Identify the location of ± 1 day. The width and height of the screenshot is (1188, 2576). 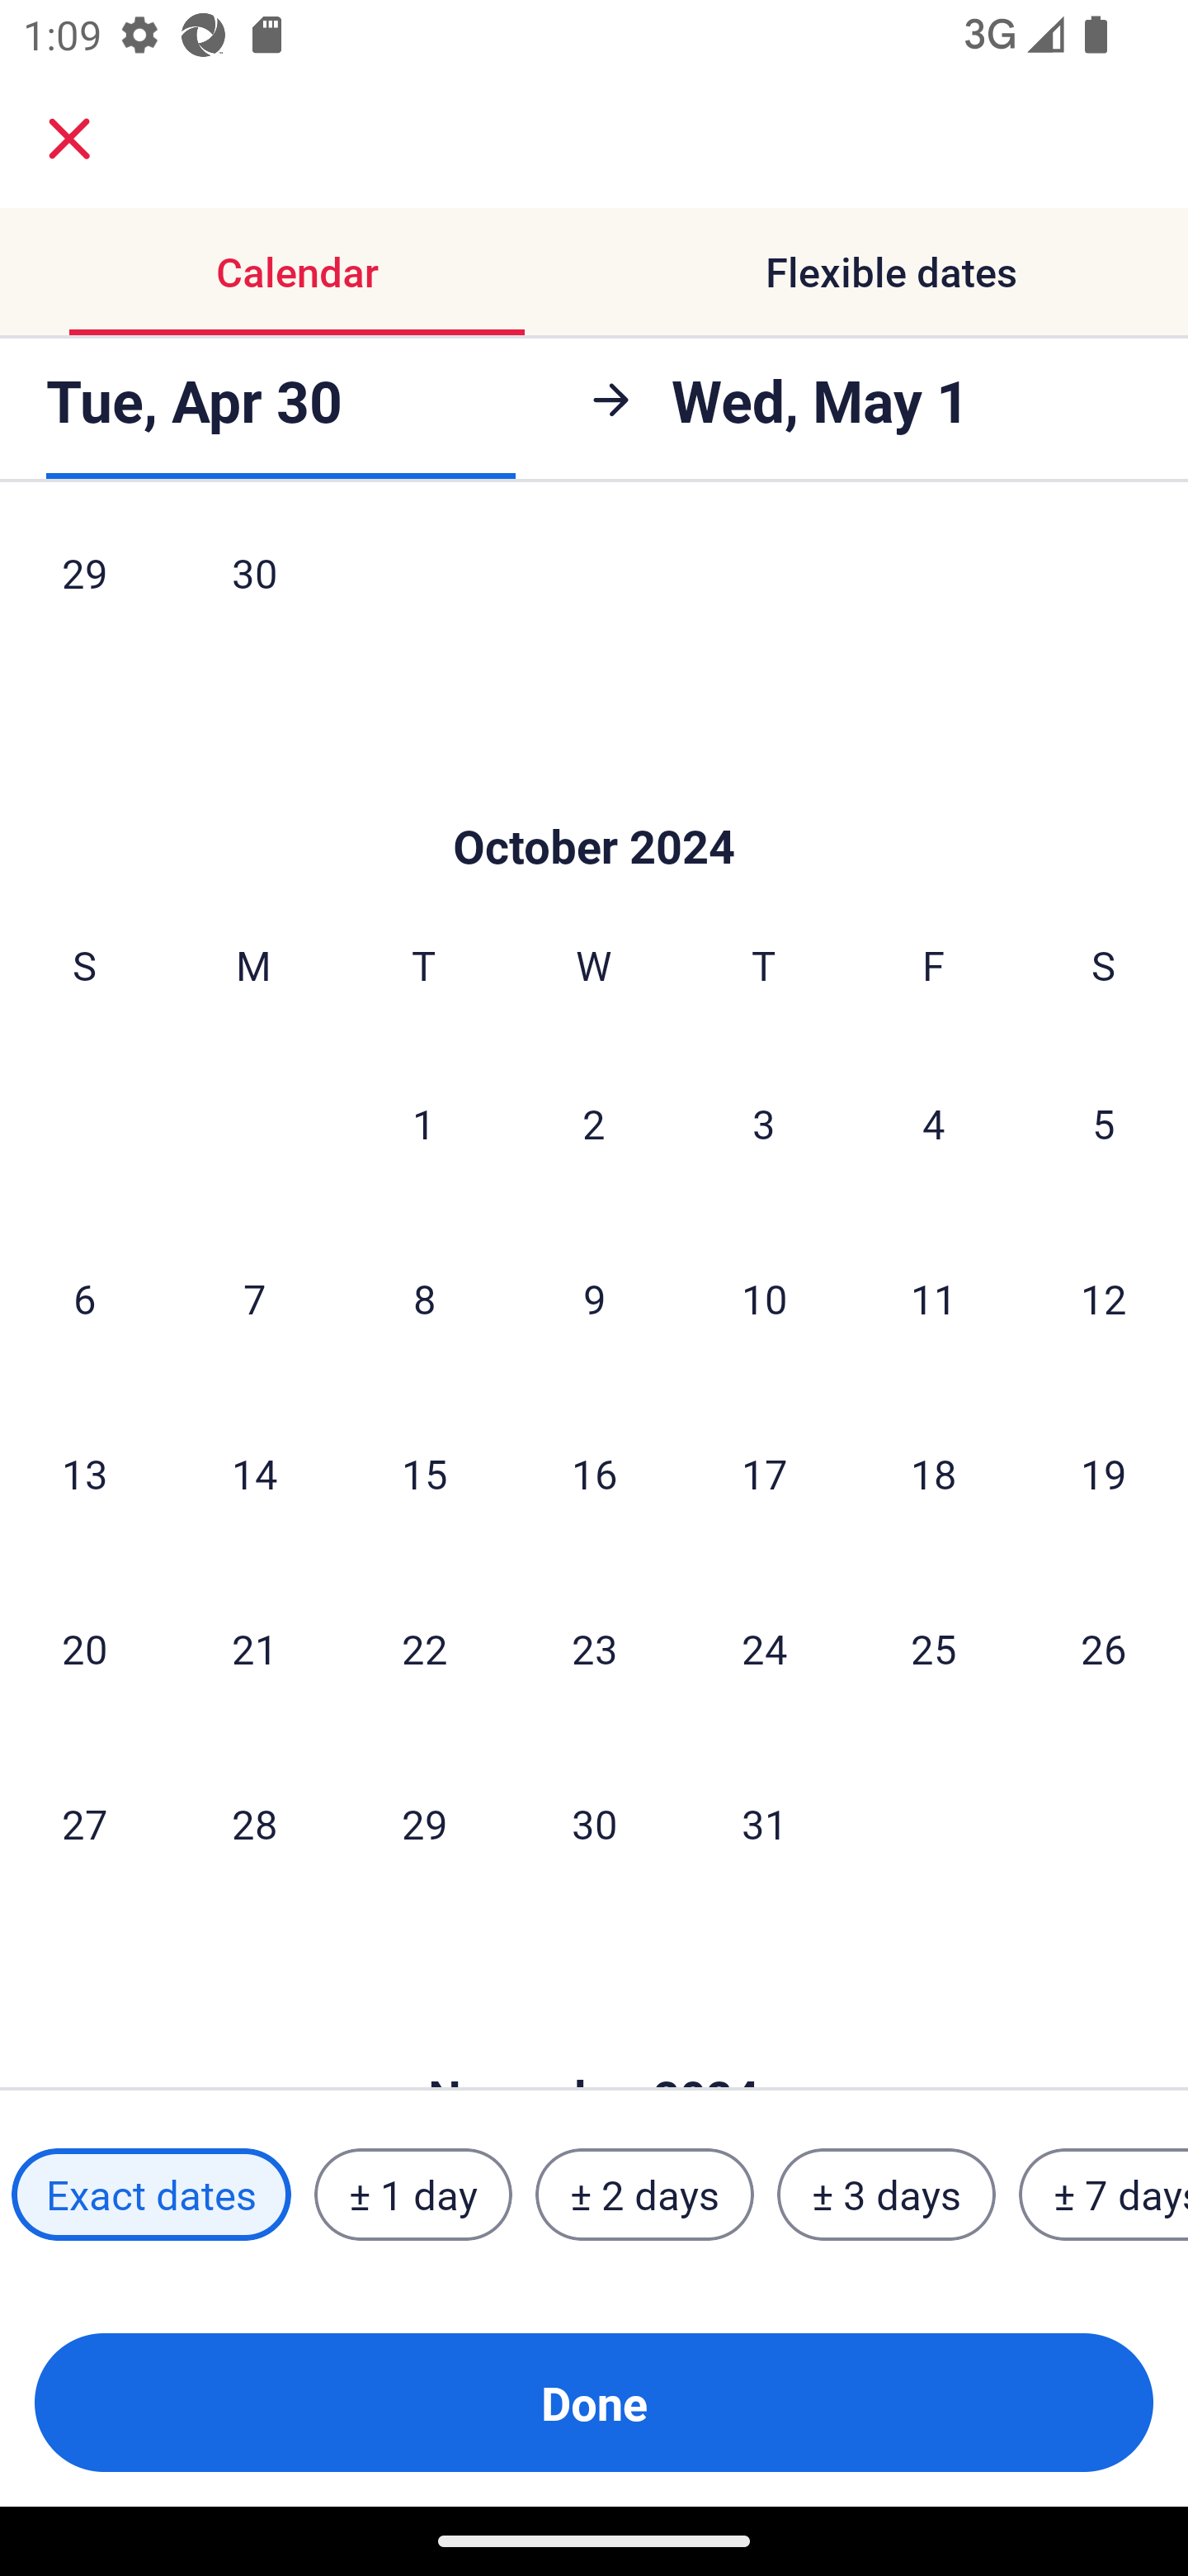
(412, 2195).